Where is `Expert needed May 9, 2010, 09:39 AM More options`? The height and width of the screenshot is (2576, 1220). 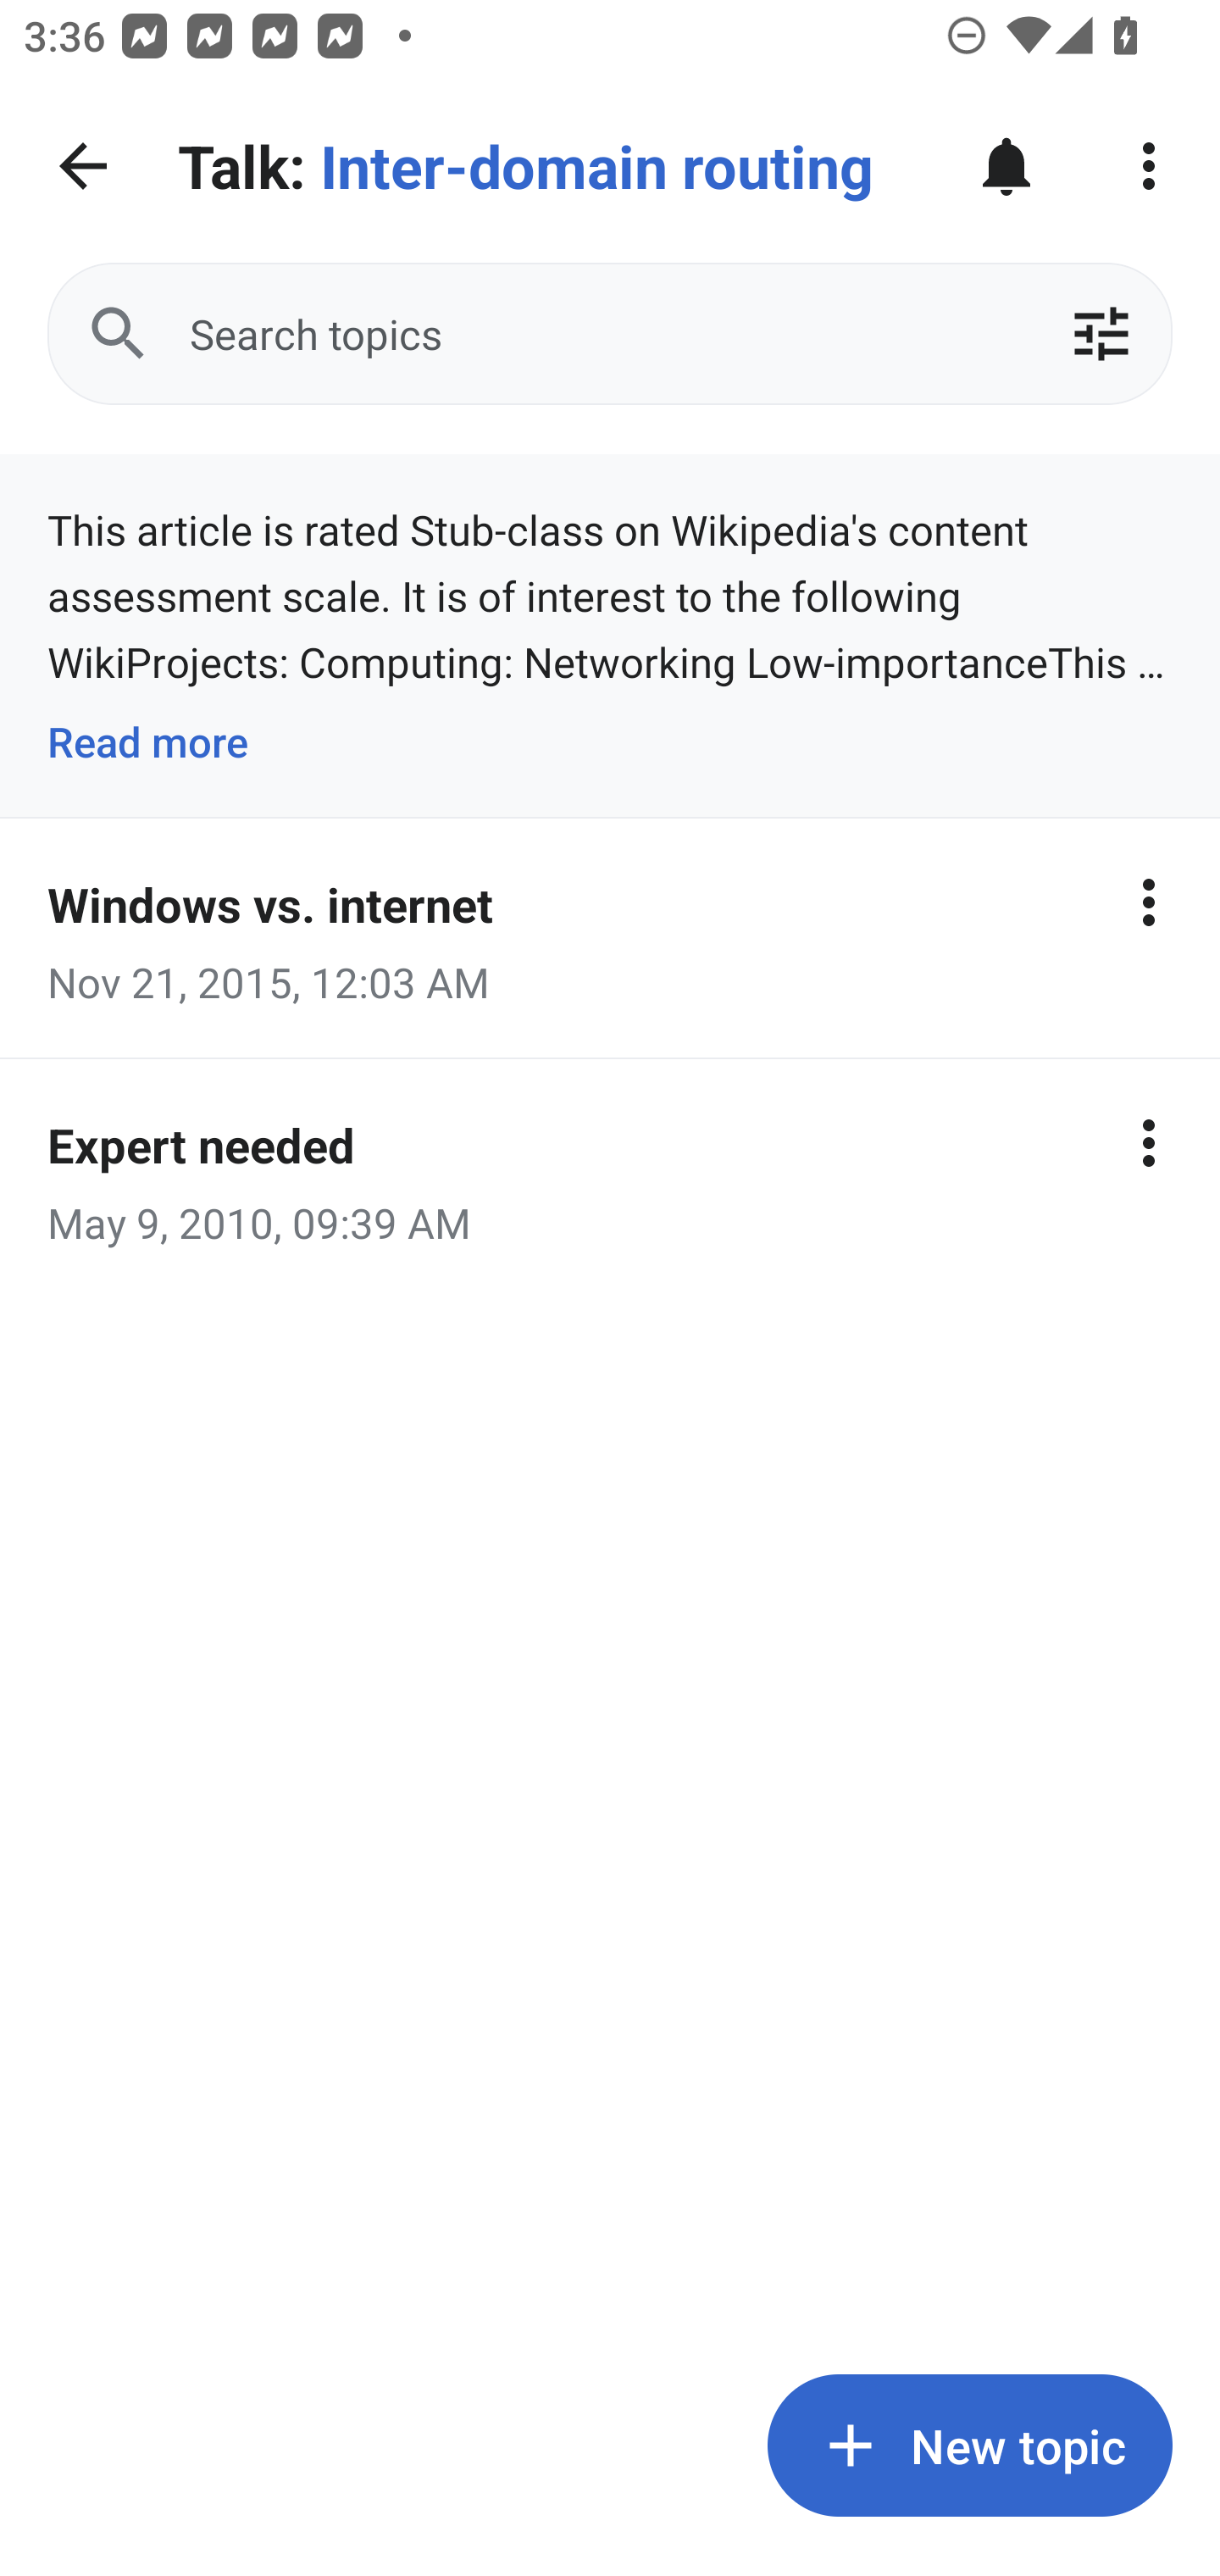
Expert needed May 9, 2010, 09:39 AM More options is located at coordinates (610, 1178).